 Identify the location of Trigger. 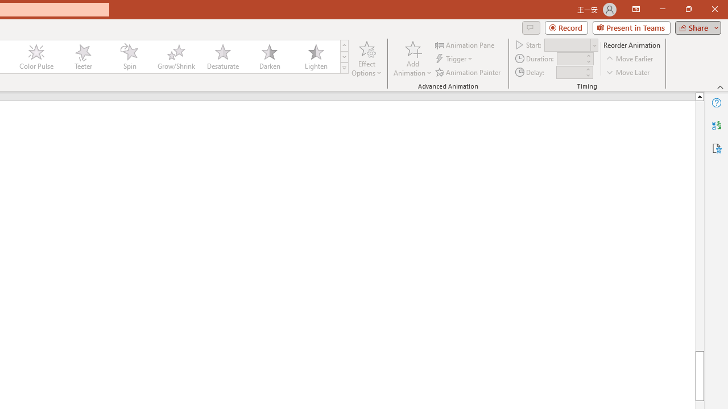
(455, 59).